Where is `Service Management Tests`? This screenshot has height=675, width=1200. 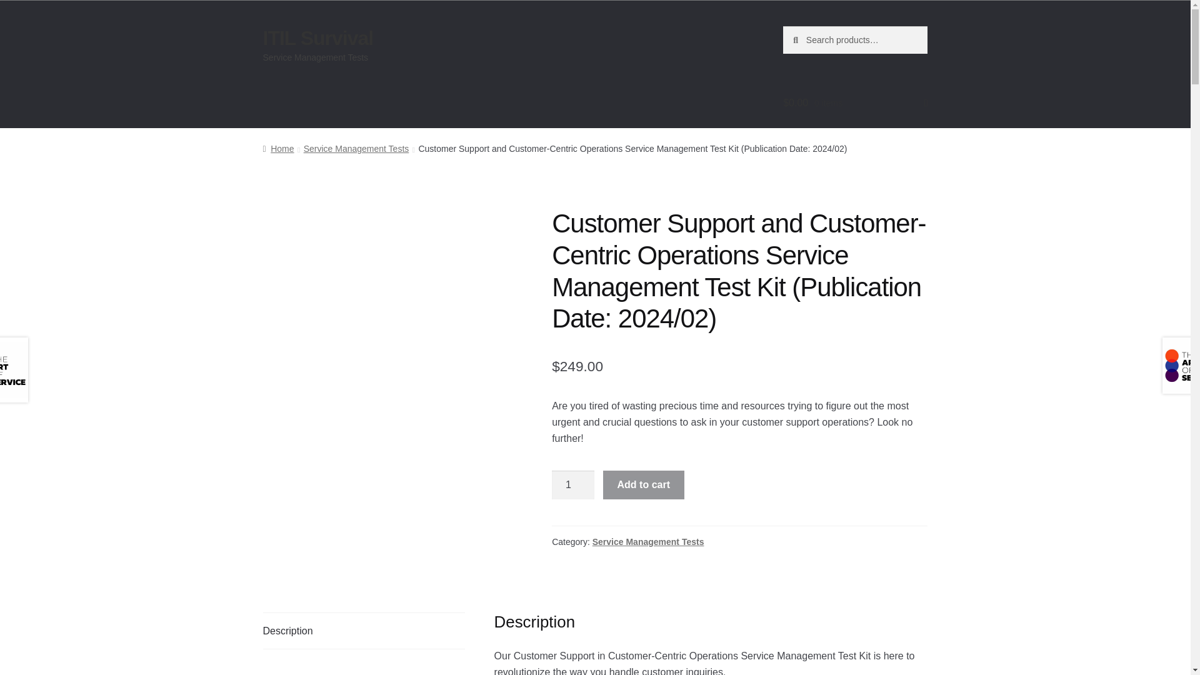
Service Management Tests is located at coordinates (356, 149).